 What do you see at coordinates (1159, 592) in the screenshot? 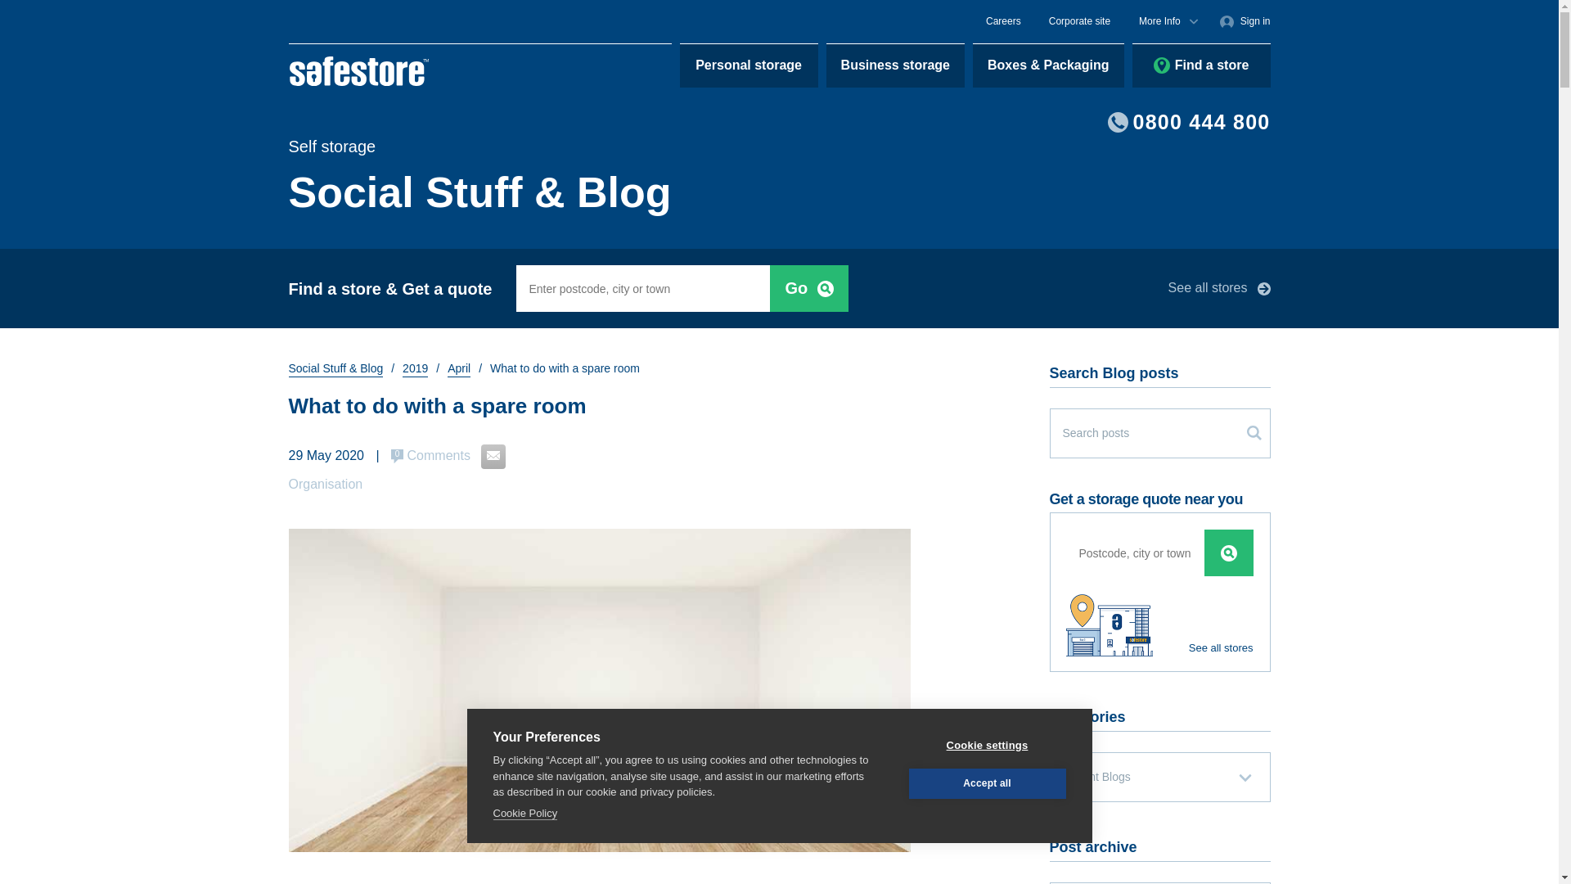
I see `See all stores` at bounding box center [1159, 592].